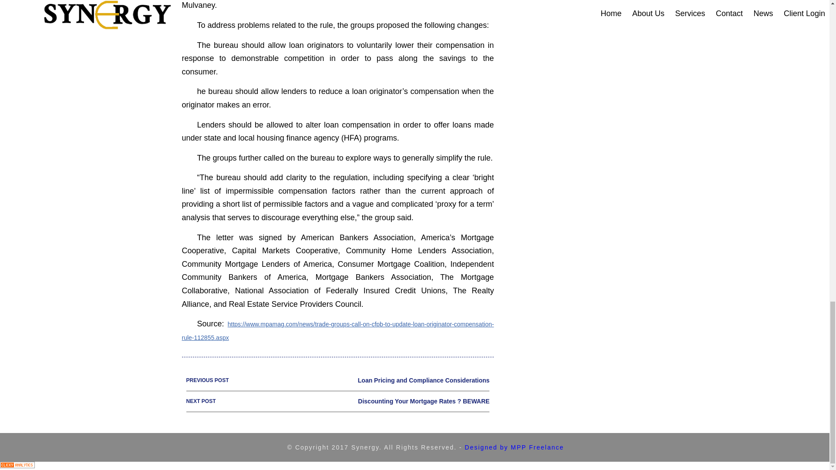  What do you see at coordinates (338, 401) in the screenshot?
I see `Designed by MPP Freelance` at bounding box center [338, 401].